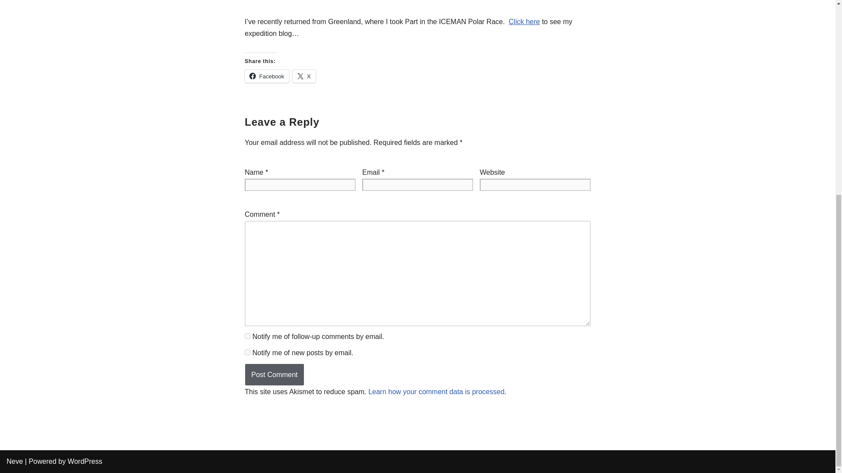 The height and width of the screenshot is (473, 842). Describe the element at coordinates (267, 76) in the screenshot. I see `Click to share on Facebook` at that location.